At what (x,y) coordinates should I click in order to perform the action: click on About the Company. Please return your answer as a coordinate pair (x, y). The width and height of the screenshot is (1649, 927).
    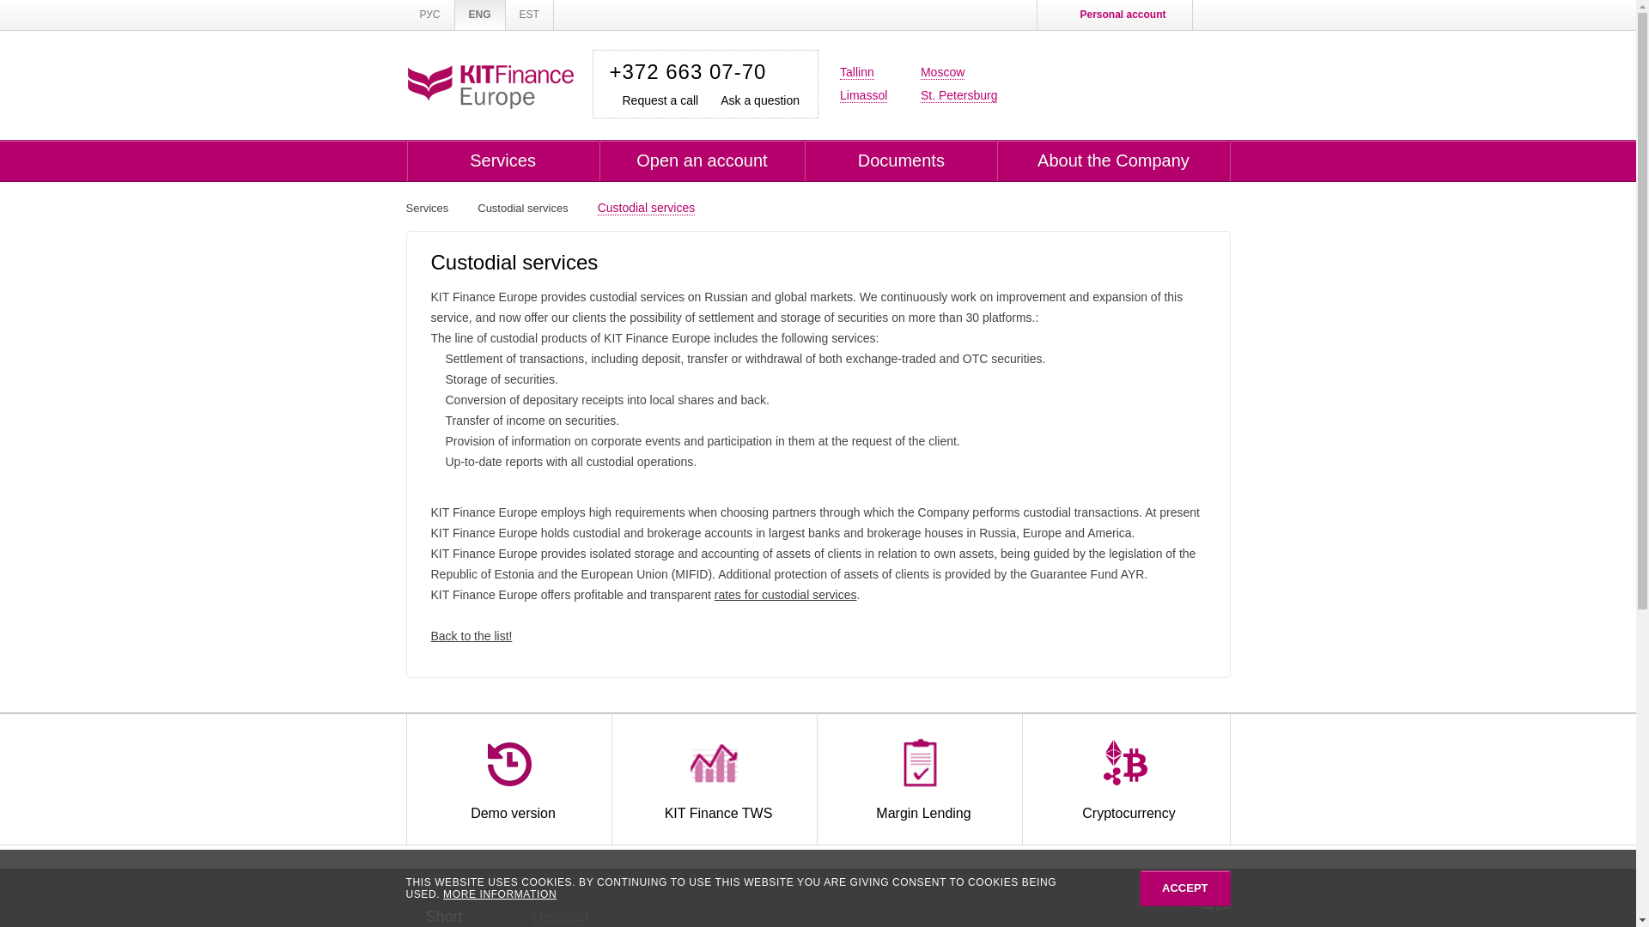
    Looking at the image, I should click on (1113, 161).